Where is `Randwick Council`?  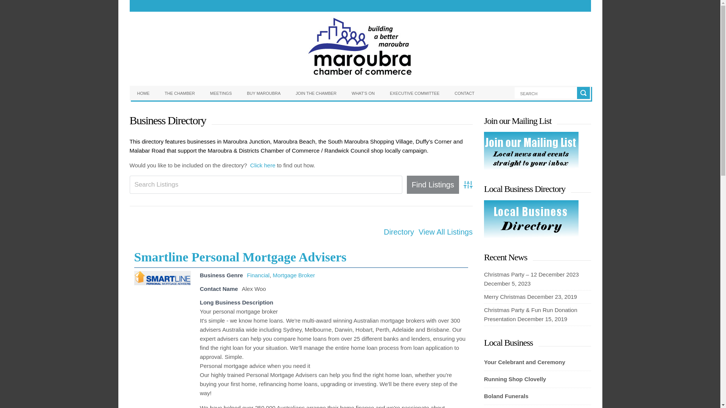 Randwick Council is located at coordinates (347, 150).